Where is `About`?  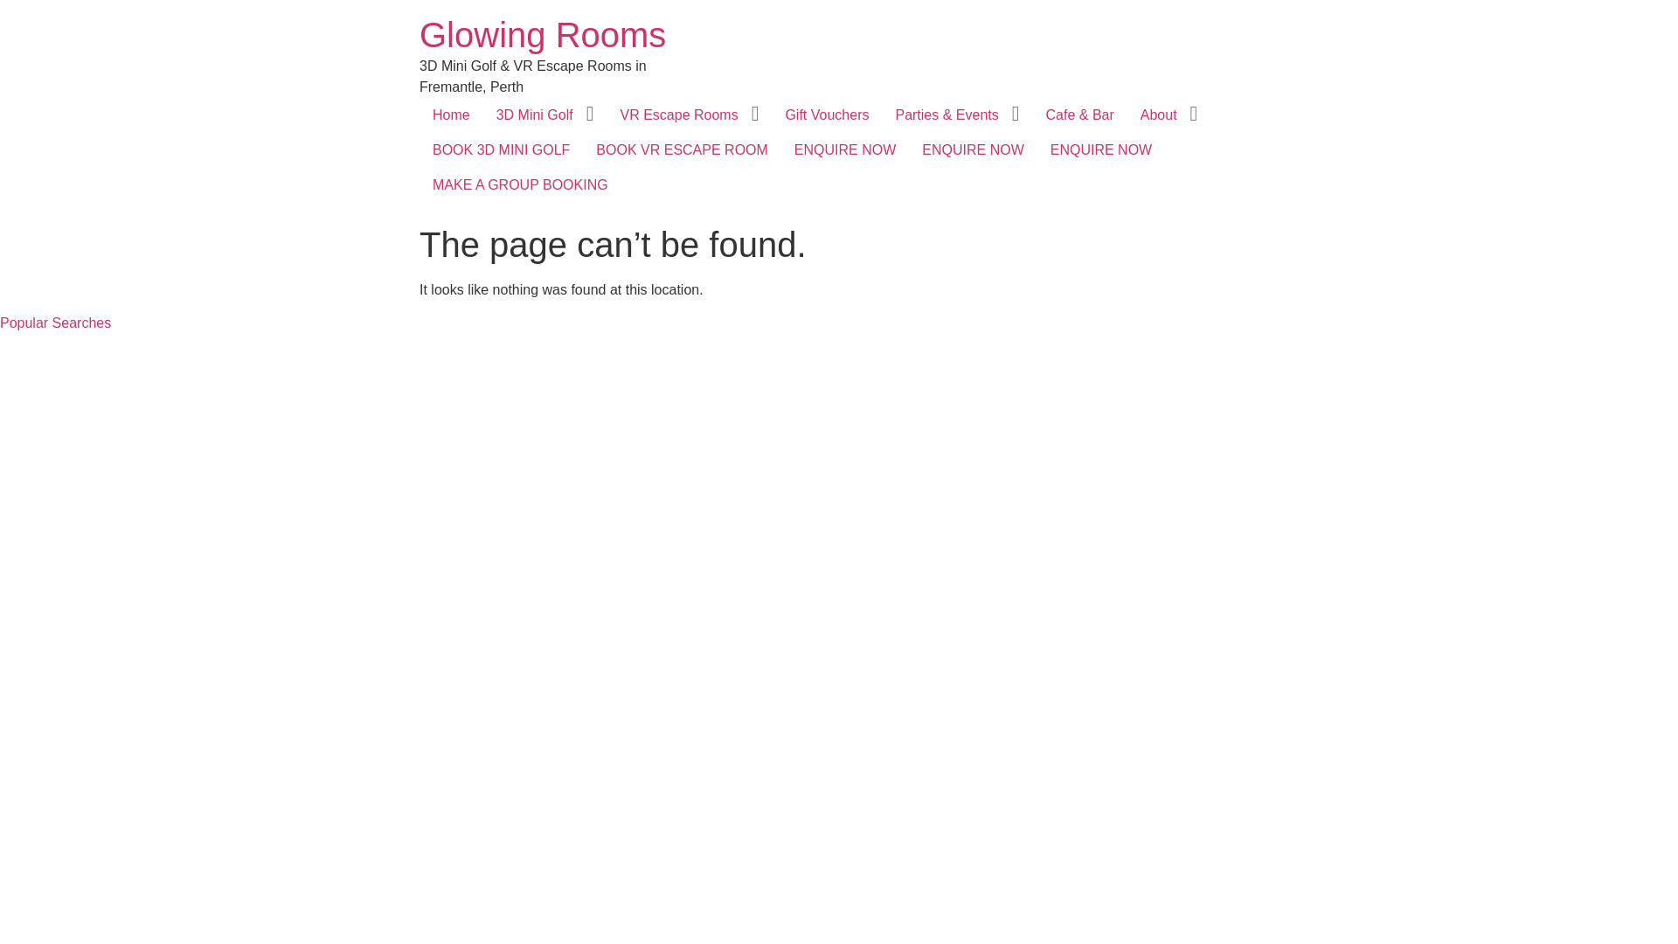 About is located at coordinates (1159, 115).